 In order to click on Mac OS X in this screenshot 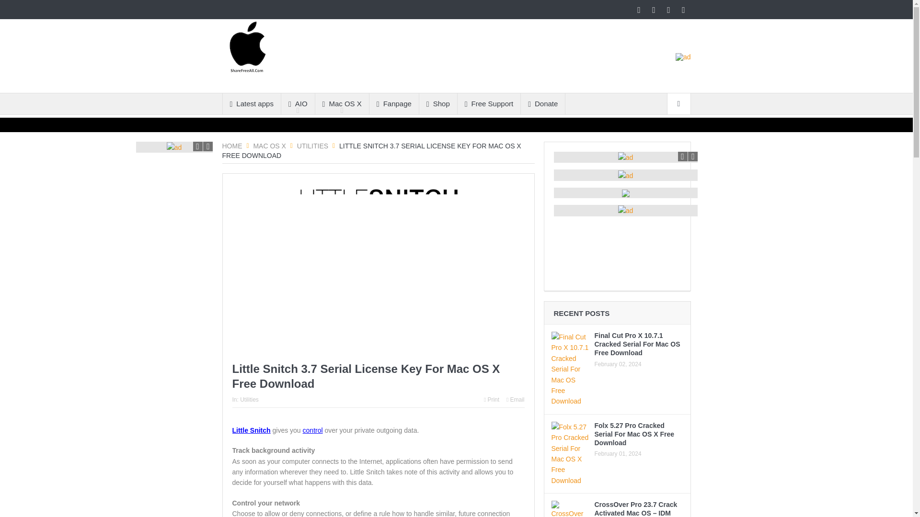, I will do `click(269, 146)`.